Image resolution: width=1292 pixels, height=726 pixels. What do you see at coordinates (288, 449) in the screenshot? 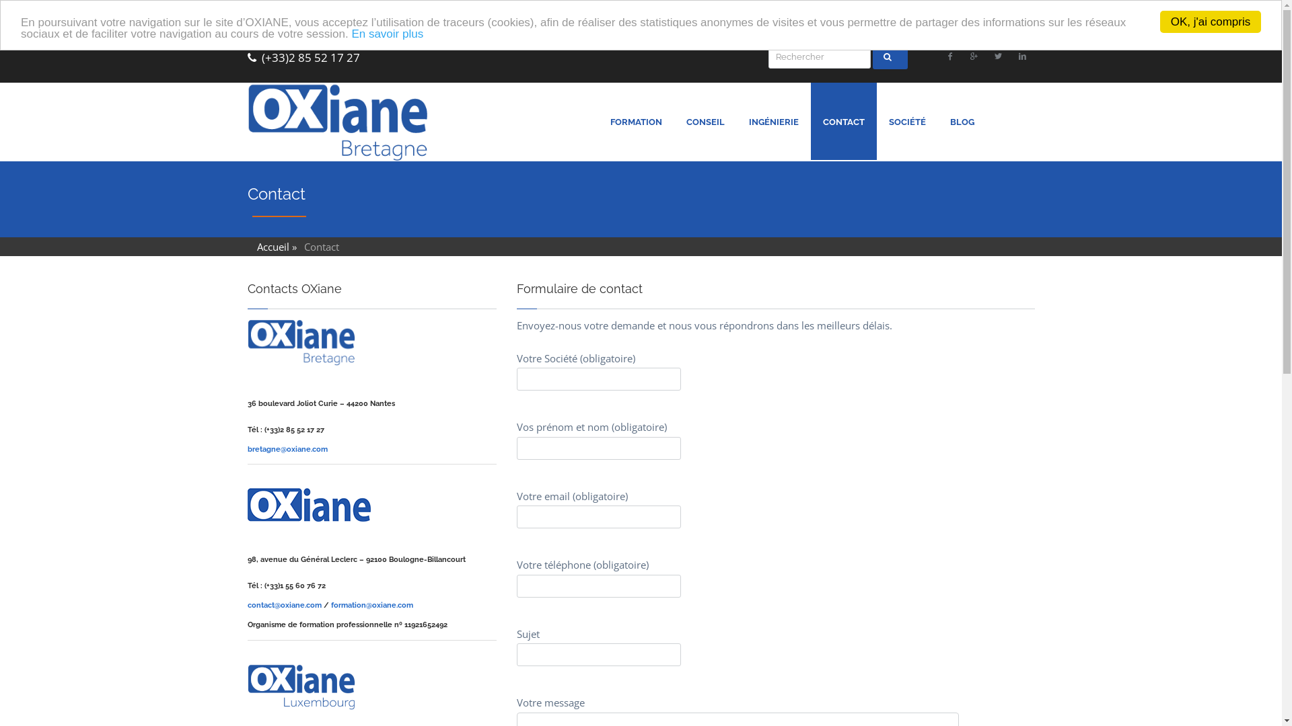
I see `bretagne@oxiane.com` at bounding box center [288, 449].